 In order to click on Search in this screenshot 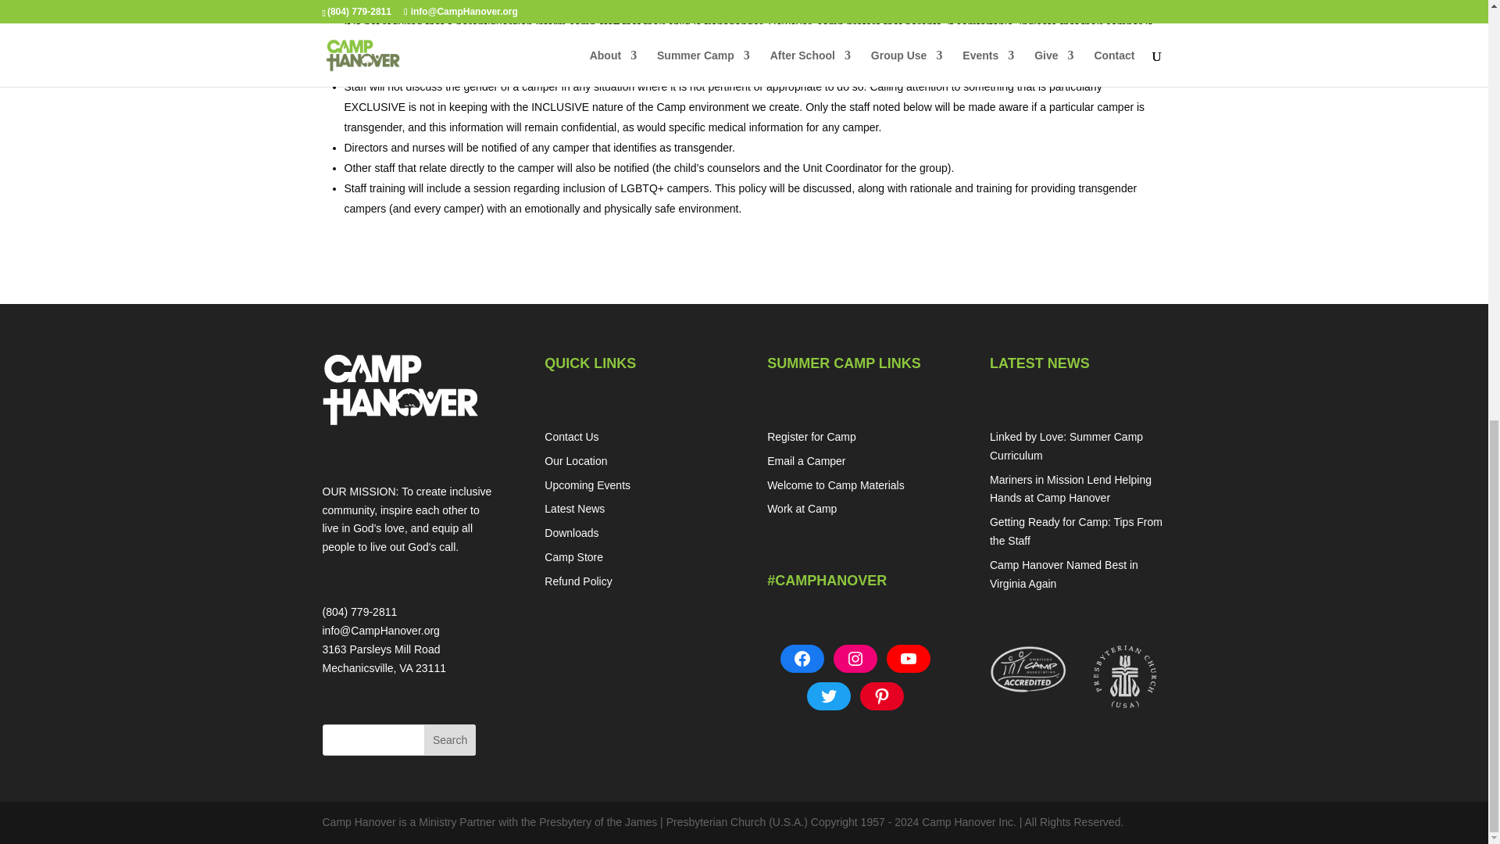, I will do `click(450, 739)`.